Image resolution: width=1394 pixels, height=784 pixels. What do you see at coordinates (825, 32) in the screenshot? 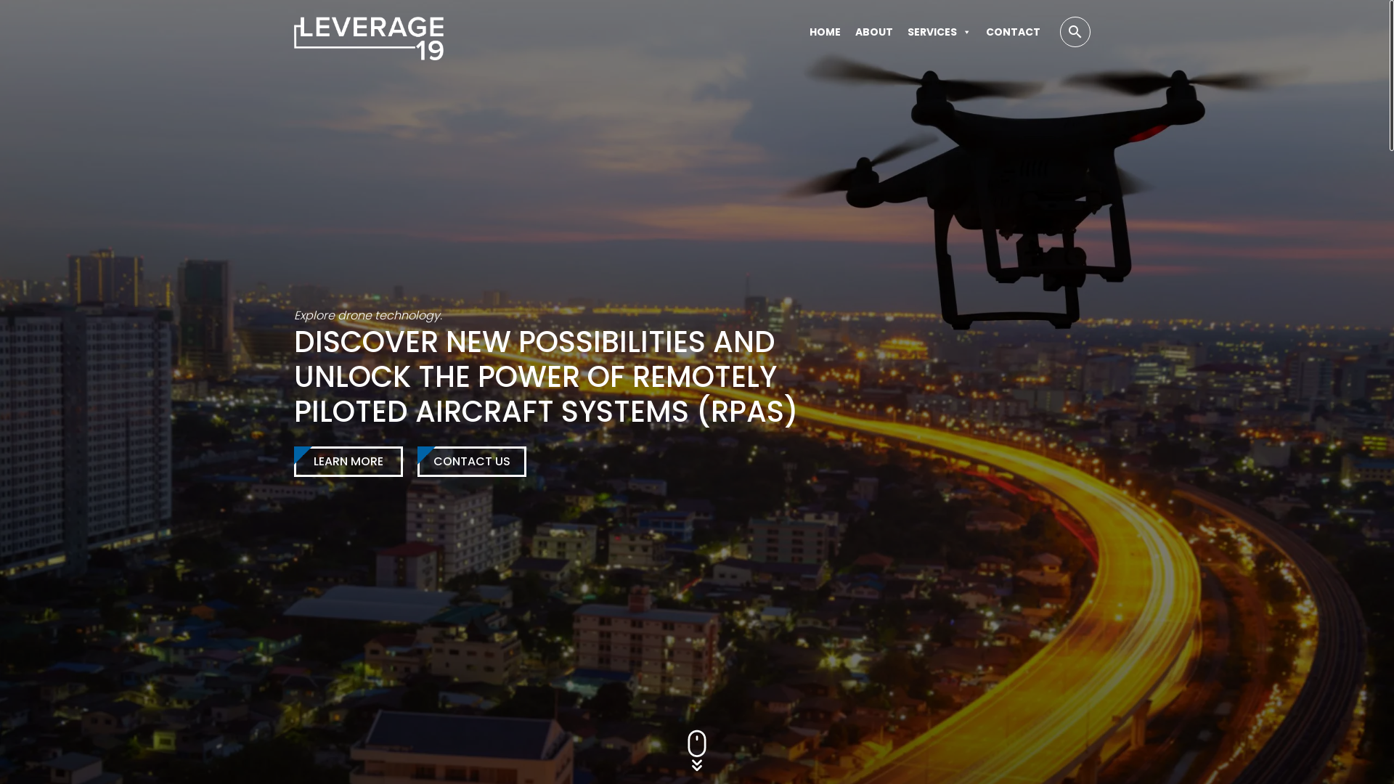
I see `HOME` at bounding box center [825, 32].